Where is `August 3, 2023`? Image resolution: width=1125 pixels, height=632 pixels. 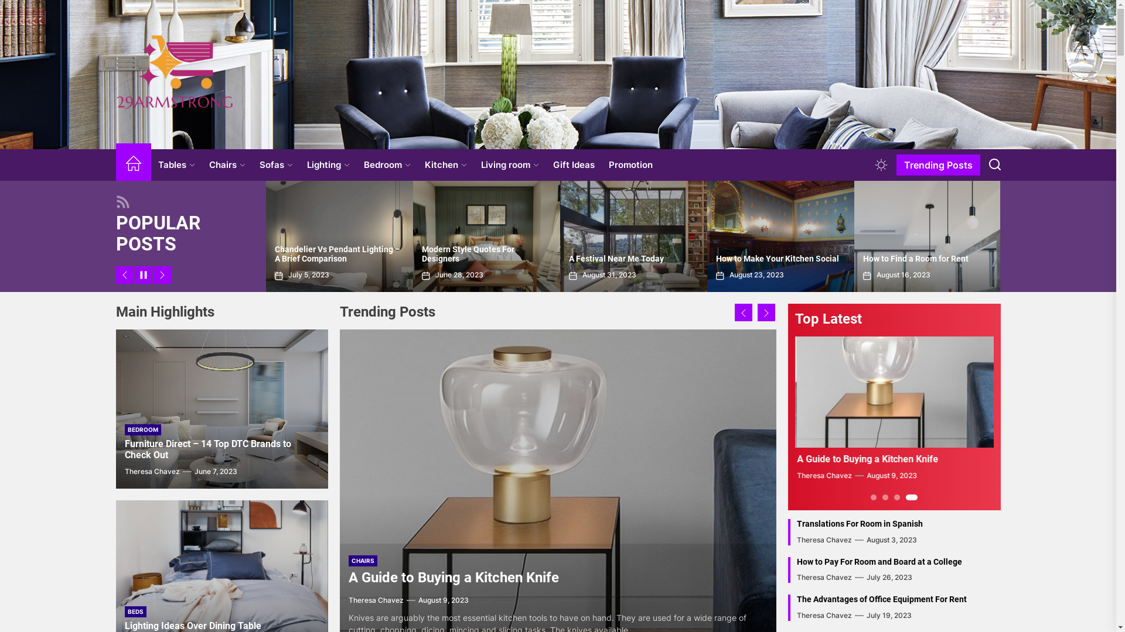
August 3, 2023 is located at coordinates (892, 540).